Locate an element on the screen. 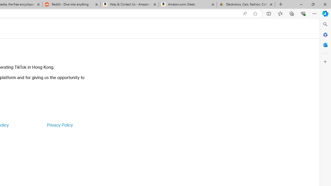  Help & Contact Us - Amazon Customer Service is located at coordinates (130, 5).